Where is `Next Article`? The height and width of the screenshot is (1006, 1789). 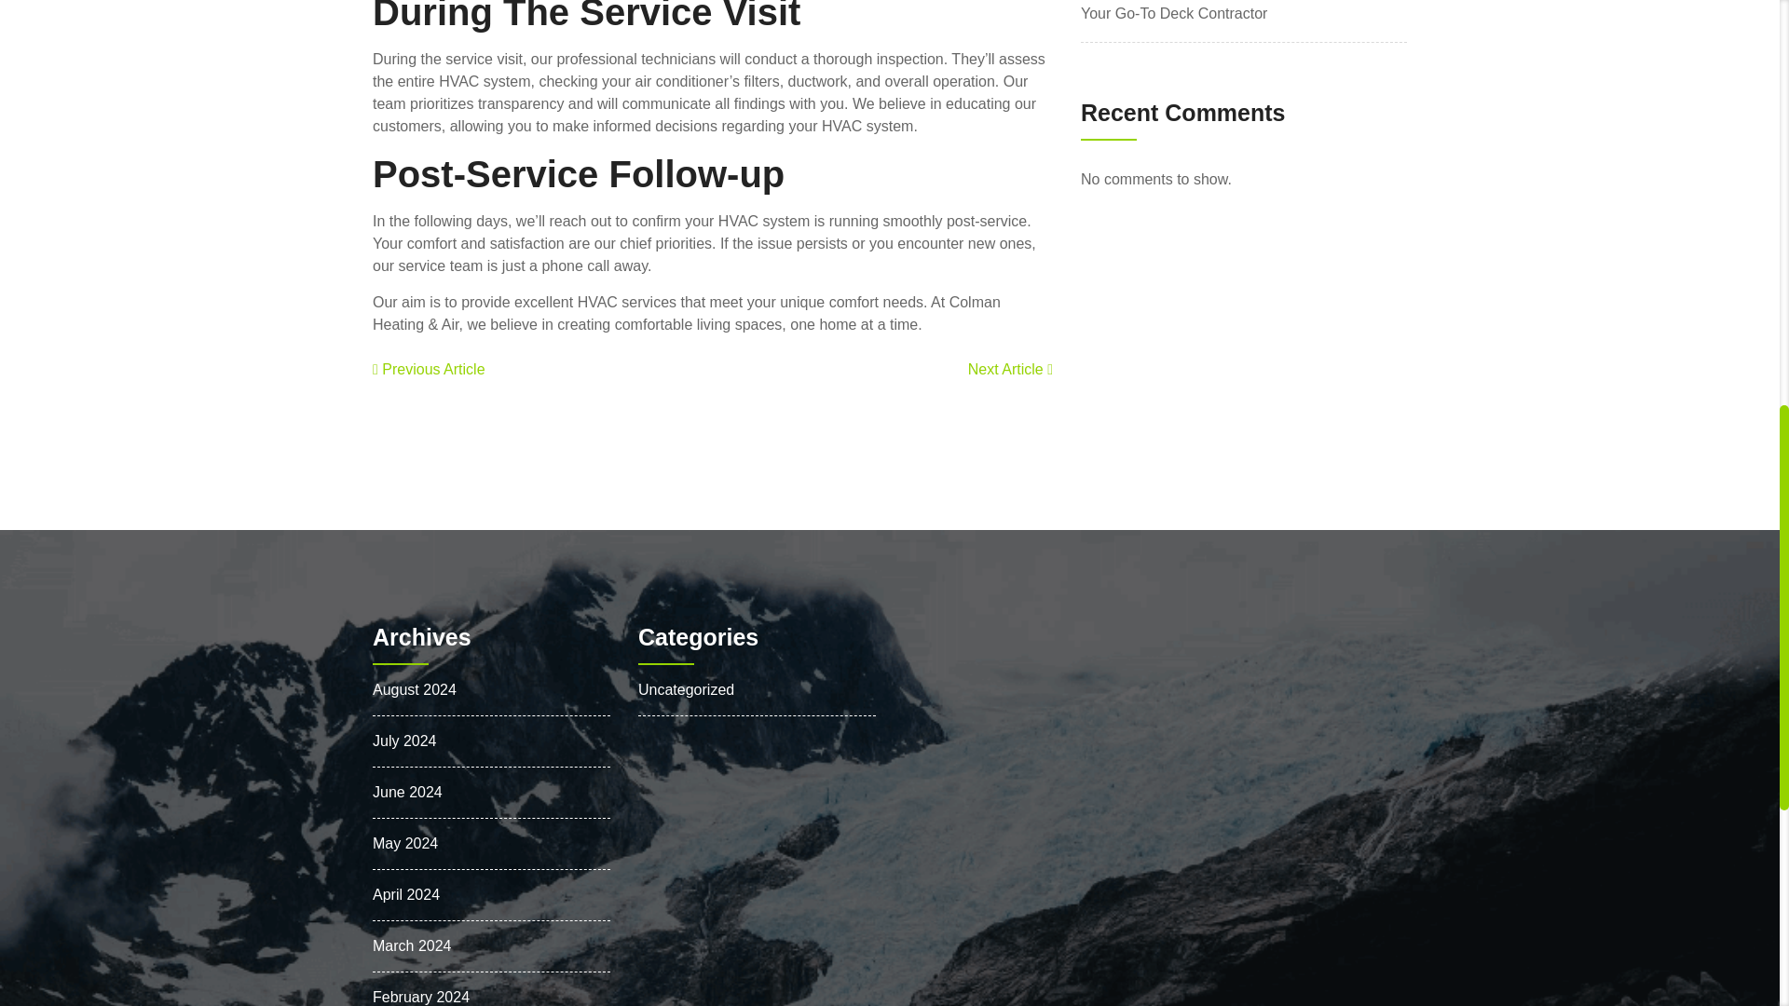 Next Article is located at coordinates (1010, 369).